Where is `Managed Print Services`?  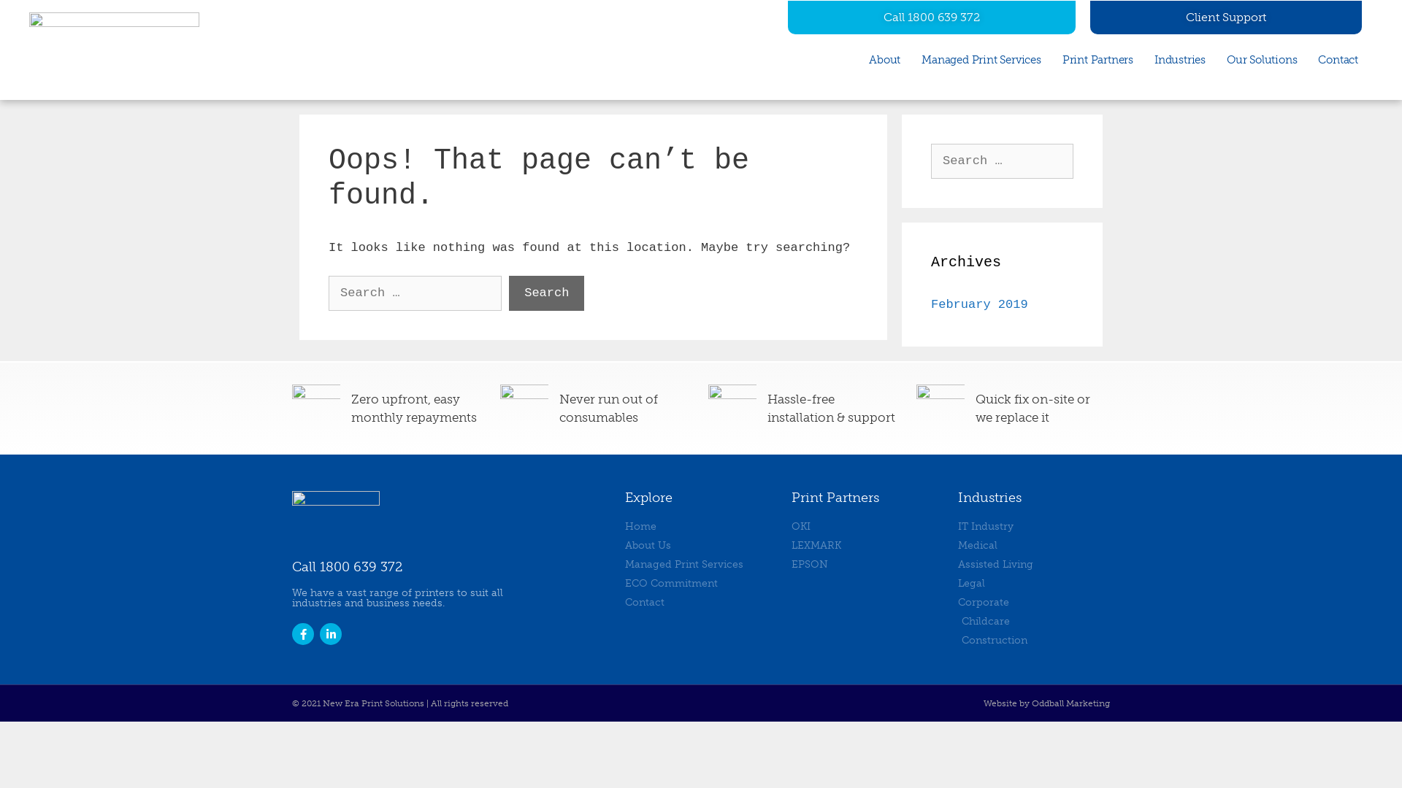
Managed Print Services is located at coordinates (981, 59).